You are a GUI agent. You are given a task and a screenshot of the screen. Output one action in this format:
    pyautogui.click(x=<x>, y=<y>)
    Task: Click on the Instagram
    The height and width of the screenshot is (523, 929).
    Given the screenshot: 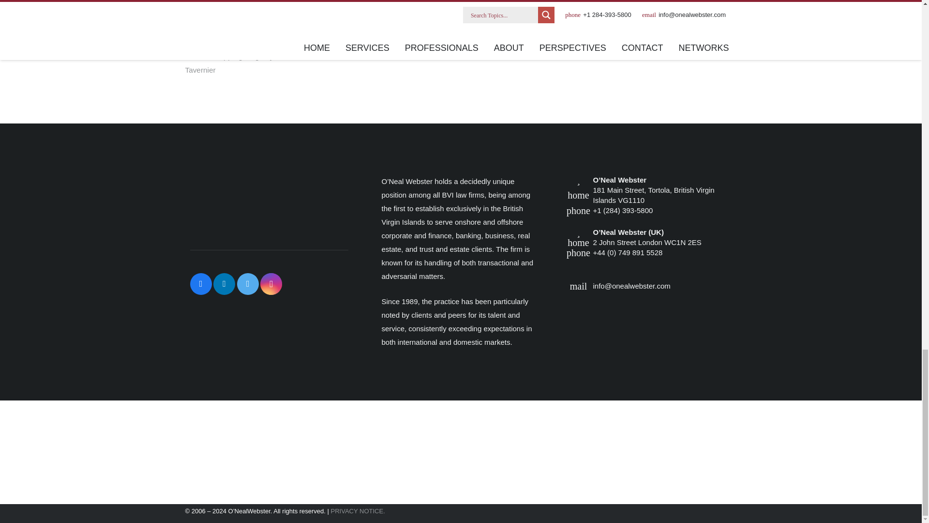 What is the action you would take?
    pyautogui.click(x=271, y=284)
    